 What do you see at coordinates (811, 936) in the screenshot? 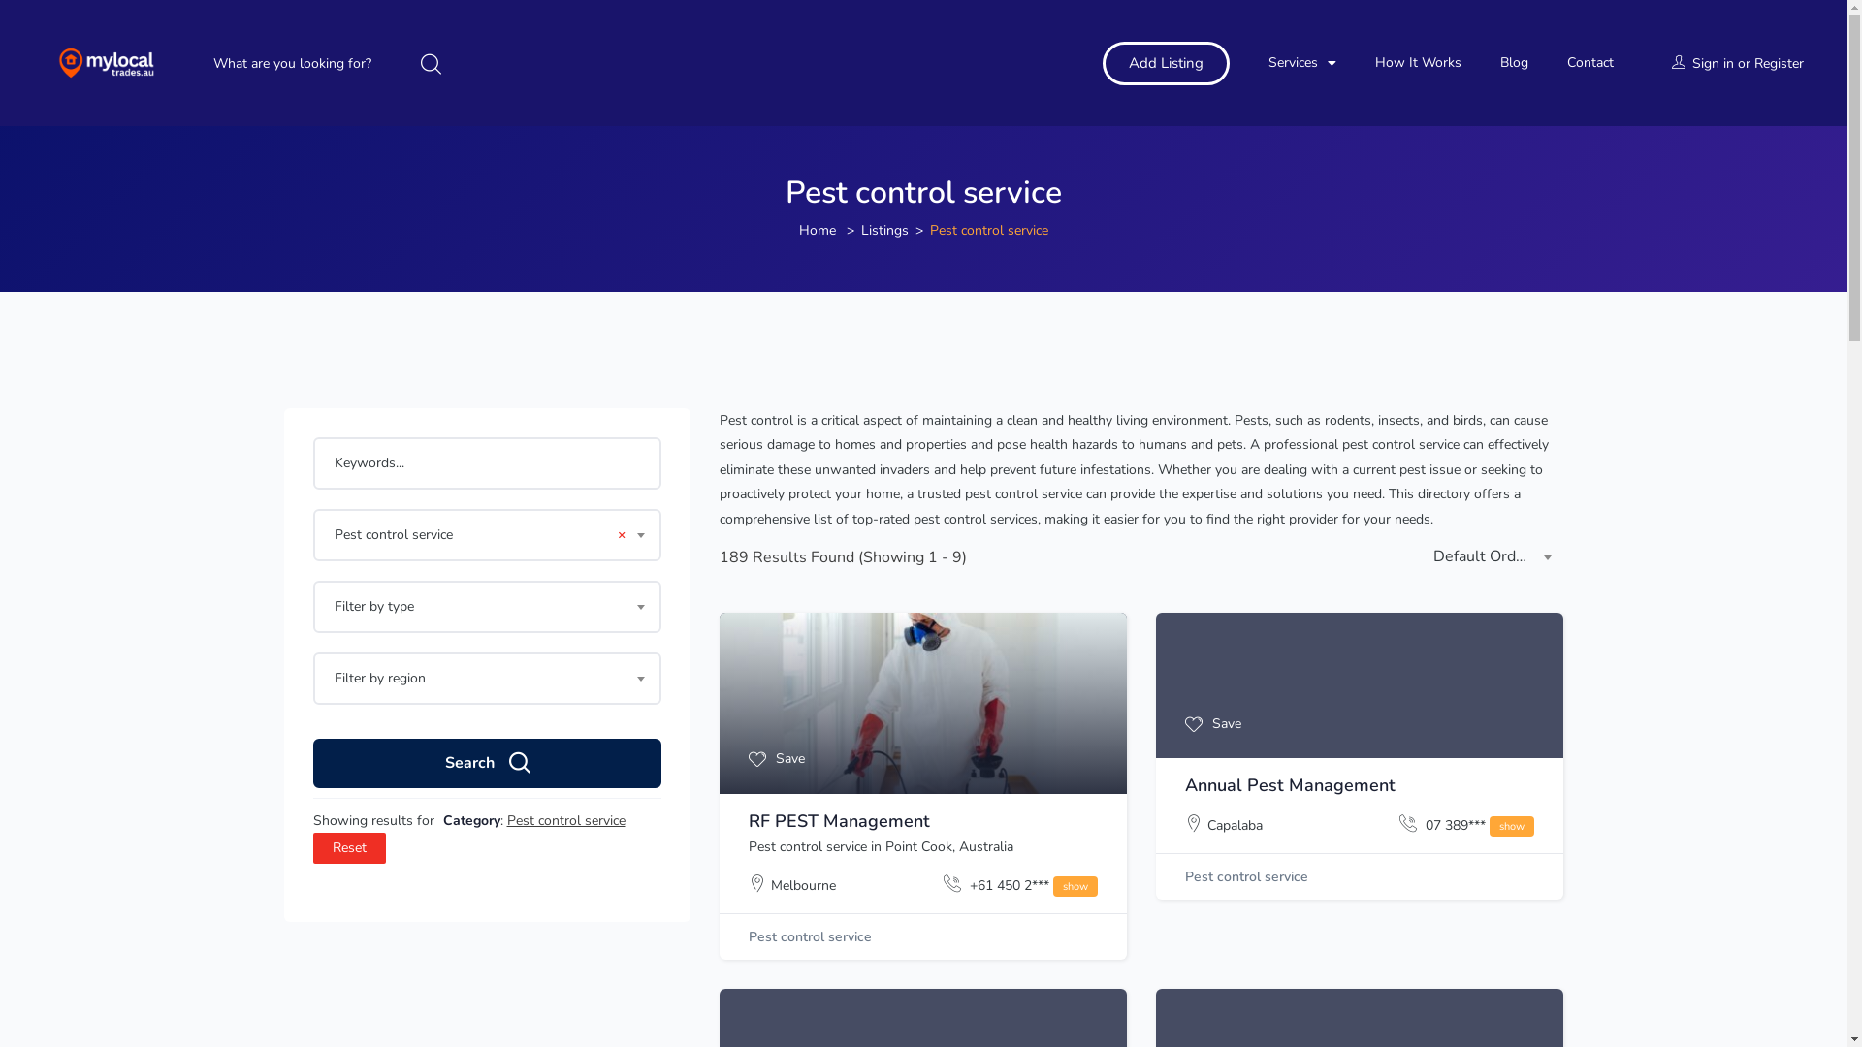
I see `Pest control service` at bounding box center [811, 936].